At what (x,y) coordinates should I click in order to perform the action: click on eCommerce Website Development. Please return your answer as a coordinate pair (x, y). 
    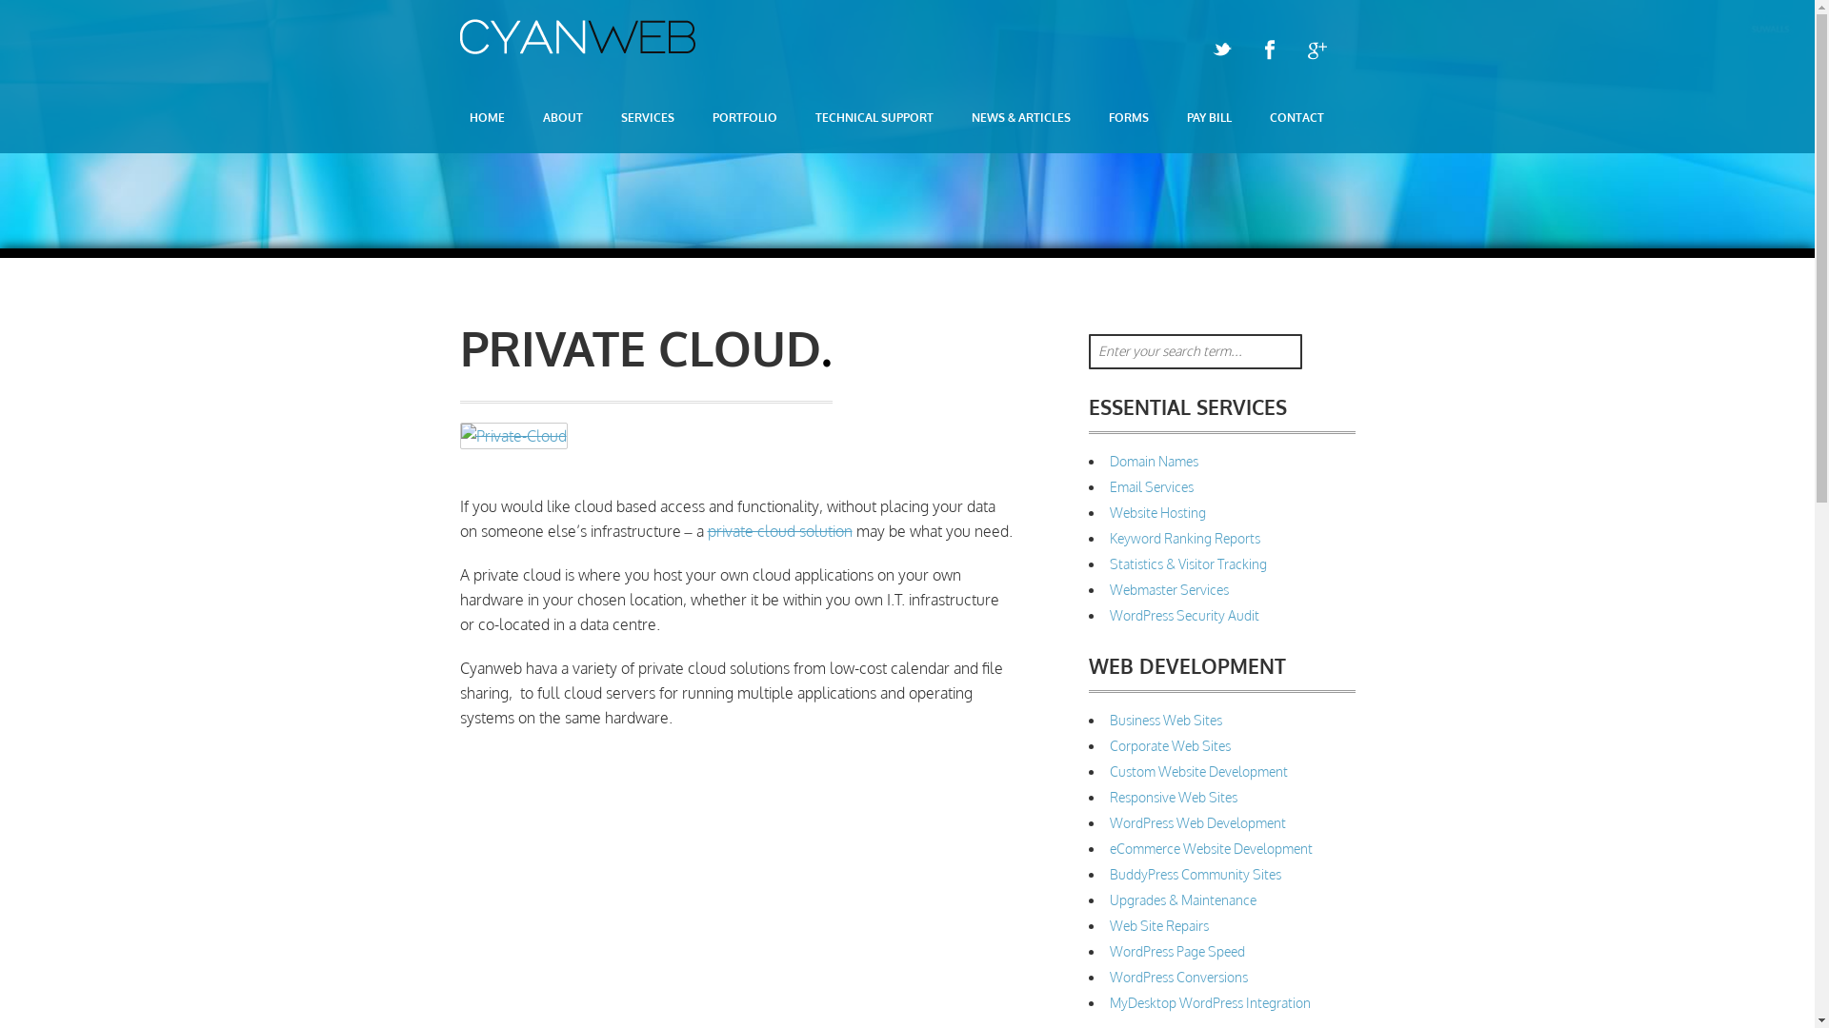
    Looking at the image, I should click on (1210, 848).